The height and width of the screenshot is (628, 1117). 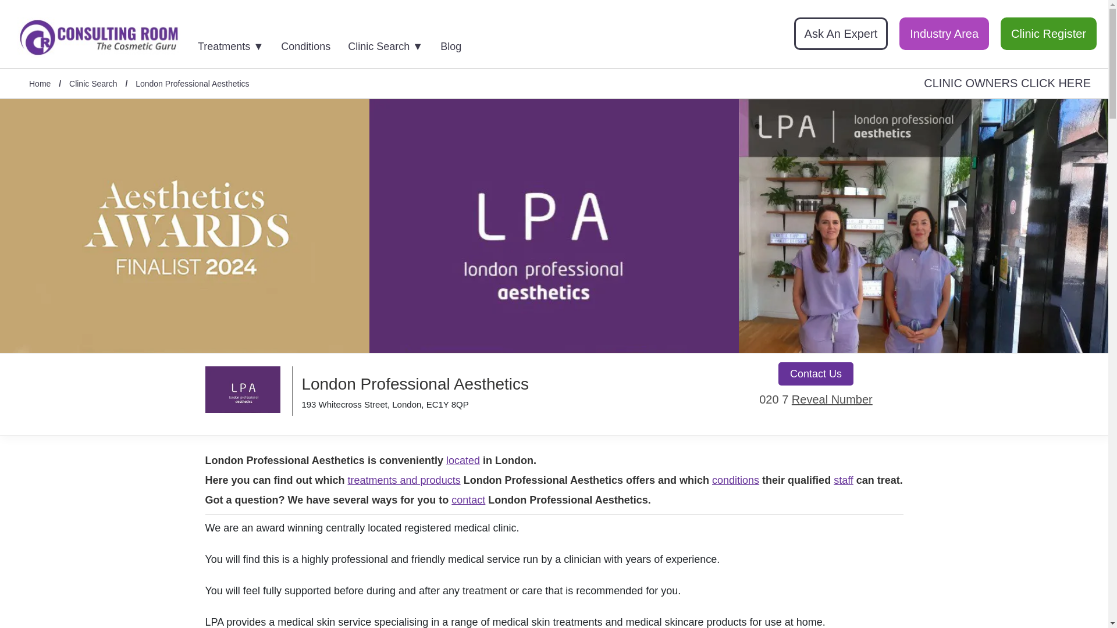 What do you see at coordinates (313, 43) in the screenshot?
I see `Conditions` at bounding box center [313, 43].